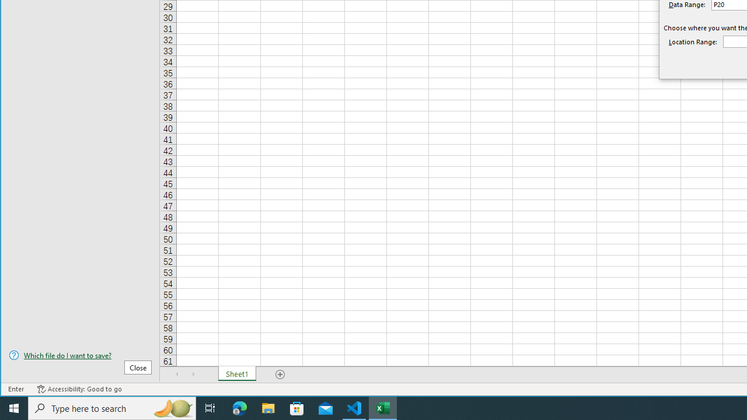  I want to click on Accessibility Checker Accessibility: Good to go, so click(79, 389).